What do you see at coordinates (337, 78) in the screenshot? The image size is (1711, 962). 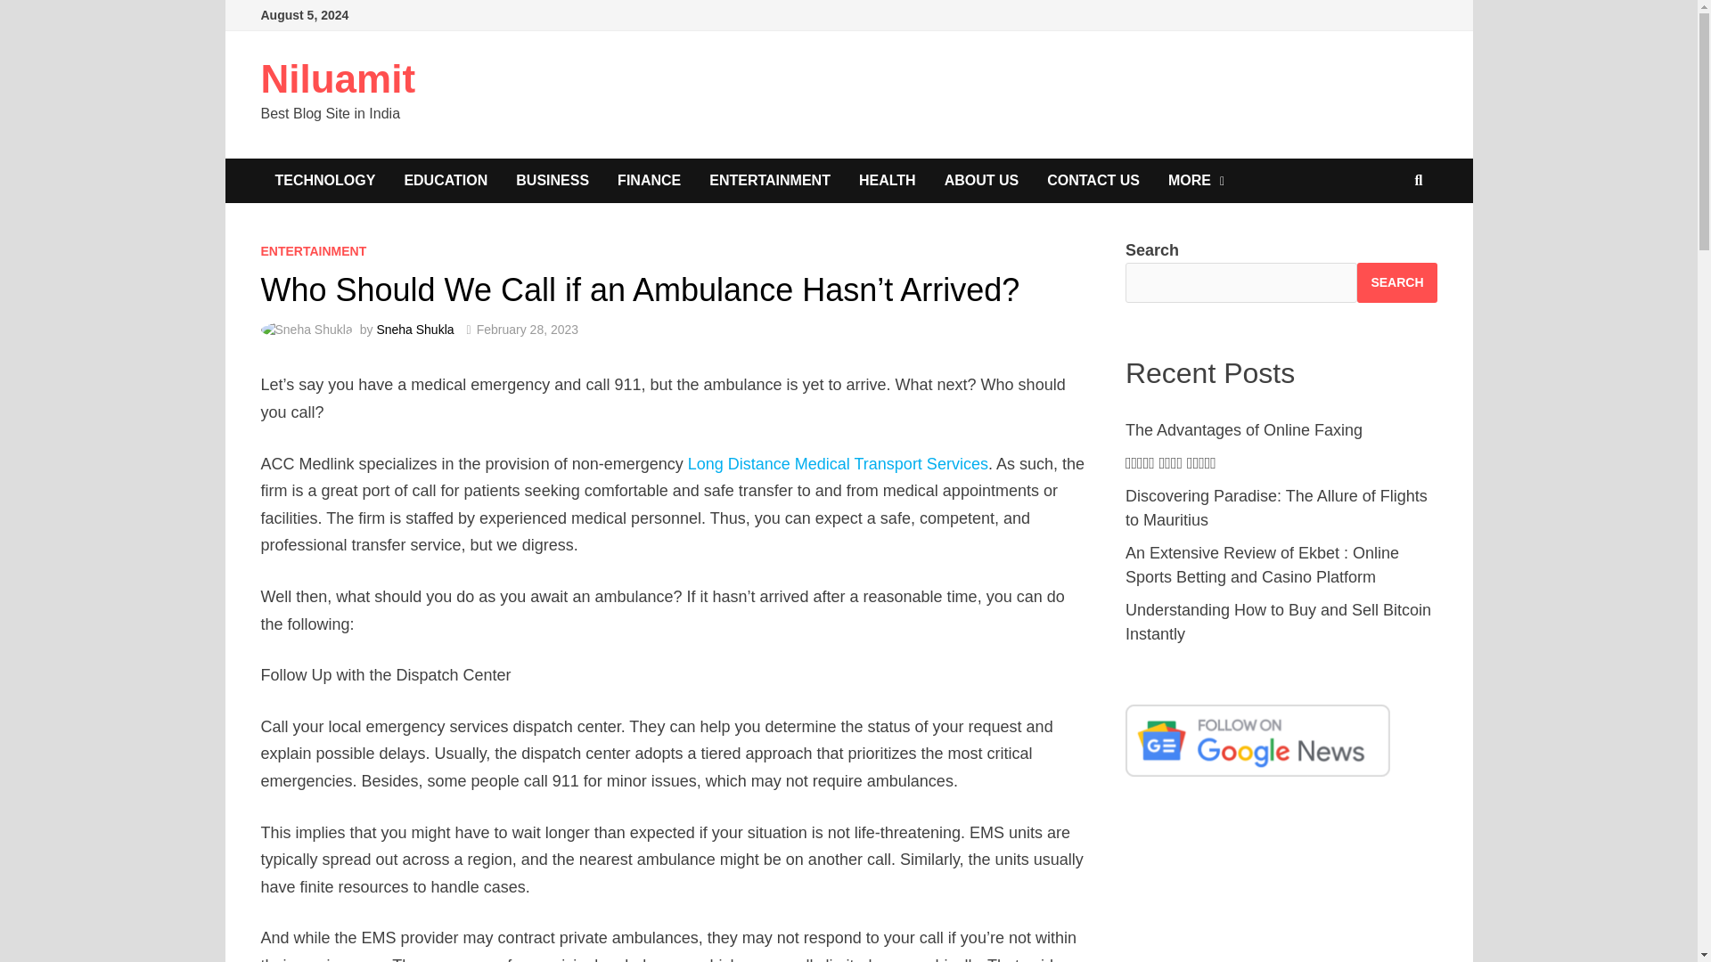 I see `Niluamit` at bounding box center [337, 78].